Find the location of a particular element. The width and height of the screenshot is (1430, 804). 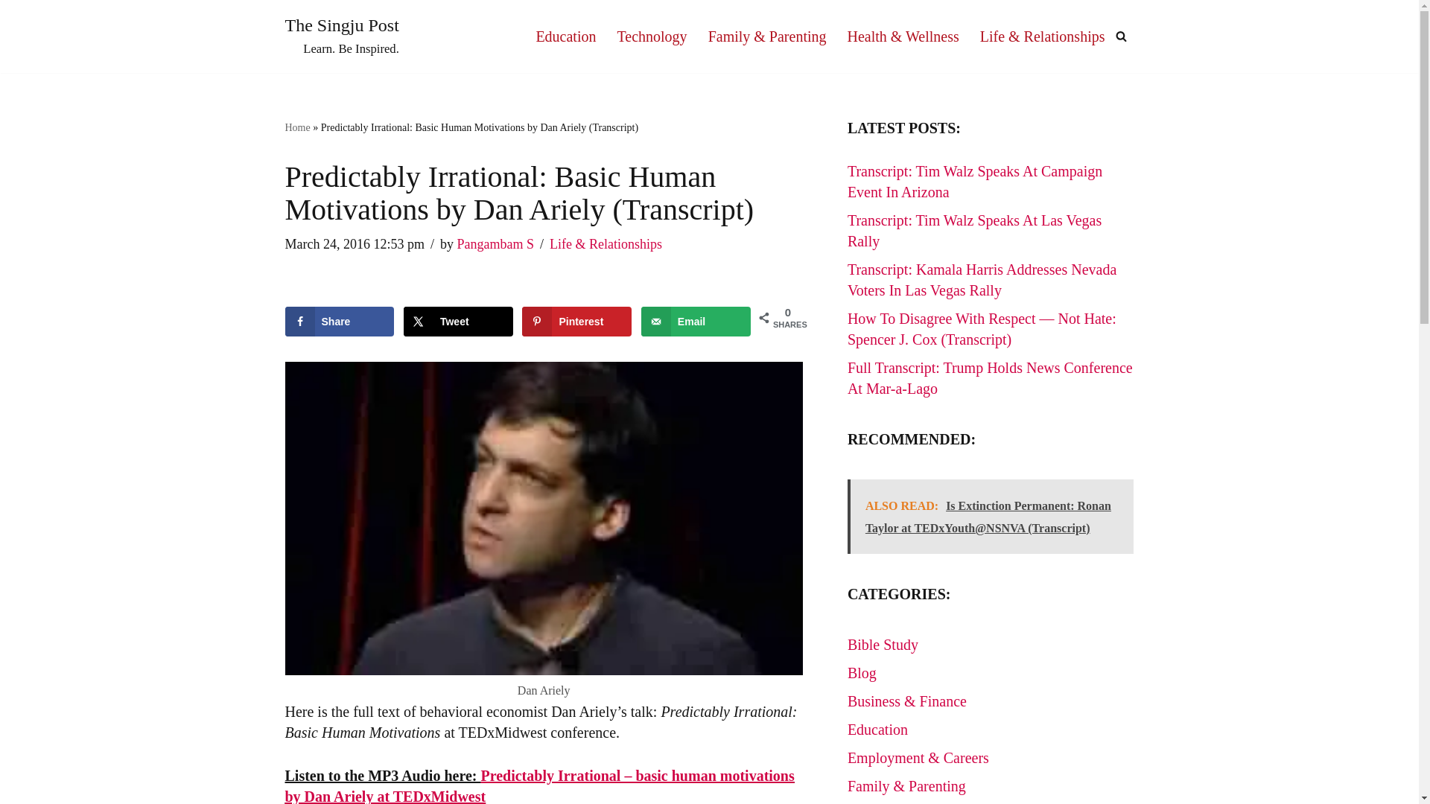

Technology is located at coordinates (651, 36).